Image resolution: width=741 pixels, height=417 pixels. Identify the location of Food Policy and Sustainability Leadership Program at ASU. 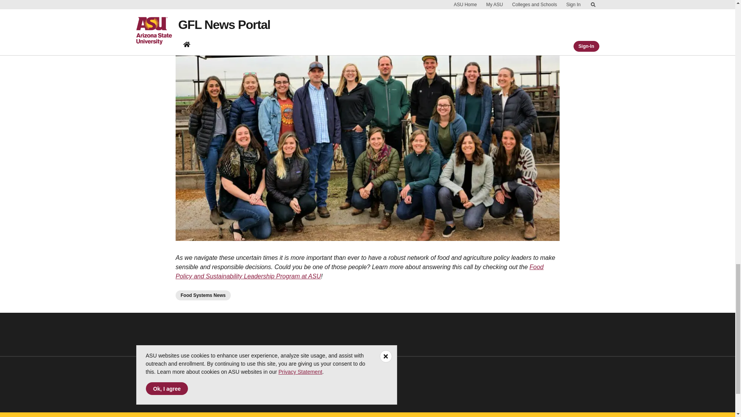
(360, 271).